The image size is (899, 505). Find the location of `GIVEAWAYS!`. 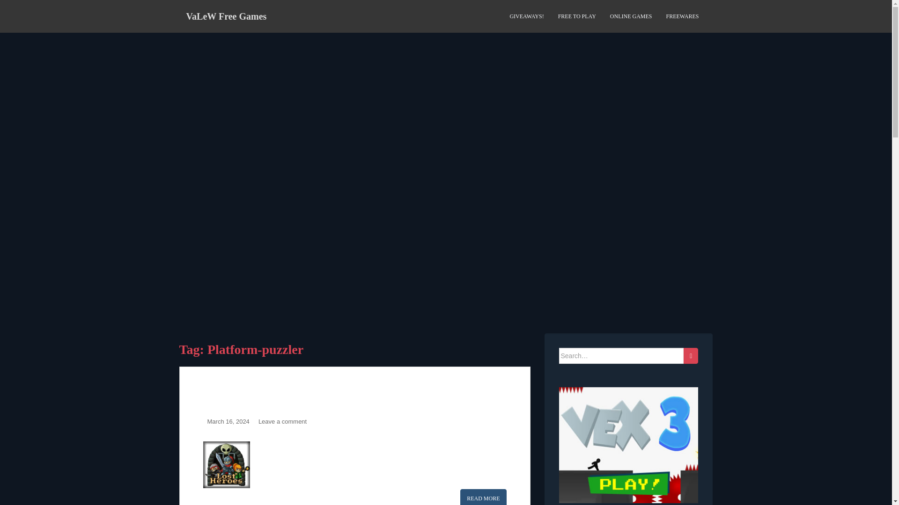

GIVEAWAYS! is located at coordinates (526, 16).